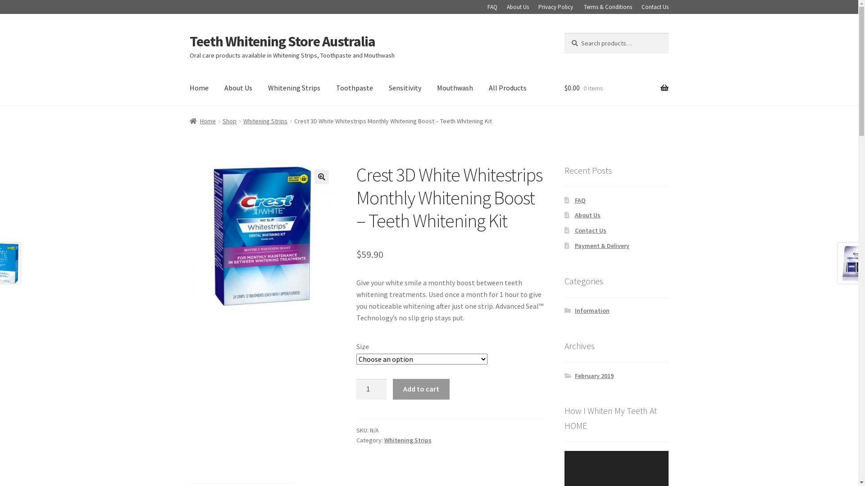 The image size is (865, 486). Describe the element at coordinates (405, 88) in the screenshot. I see `Sensitivity` at that location.